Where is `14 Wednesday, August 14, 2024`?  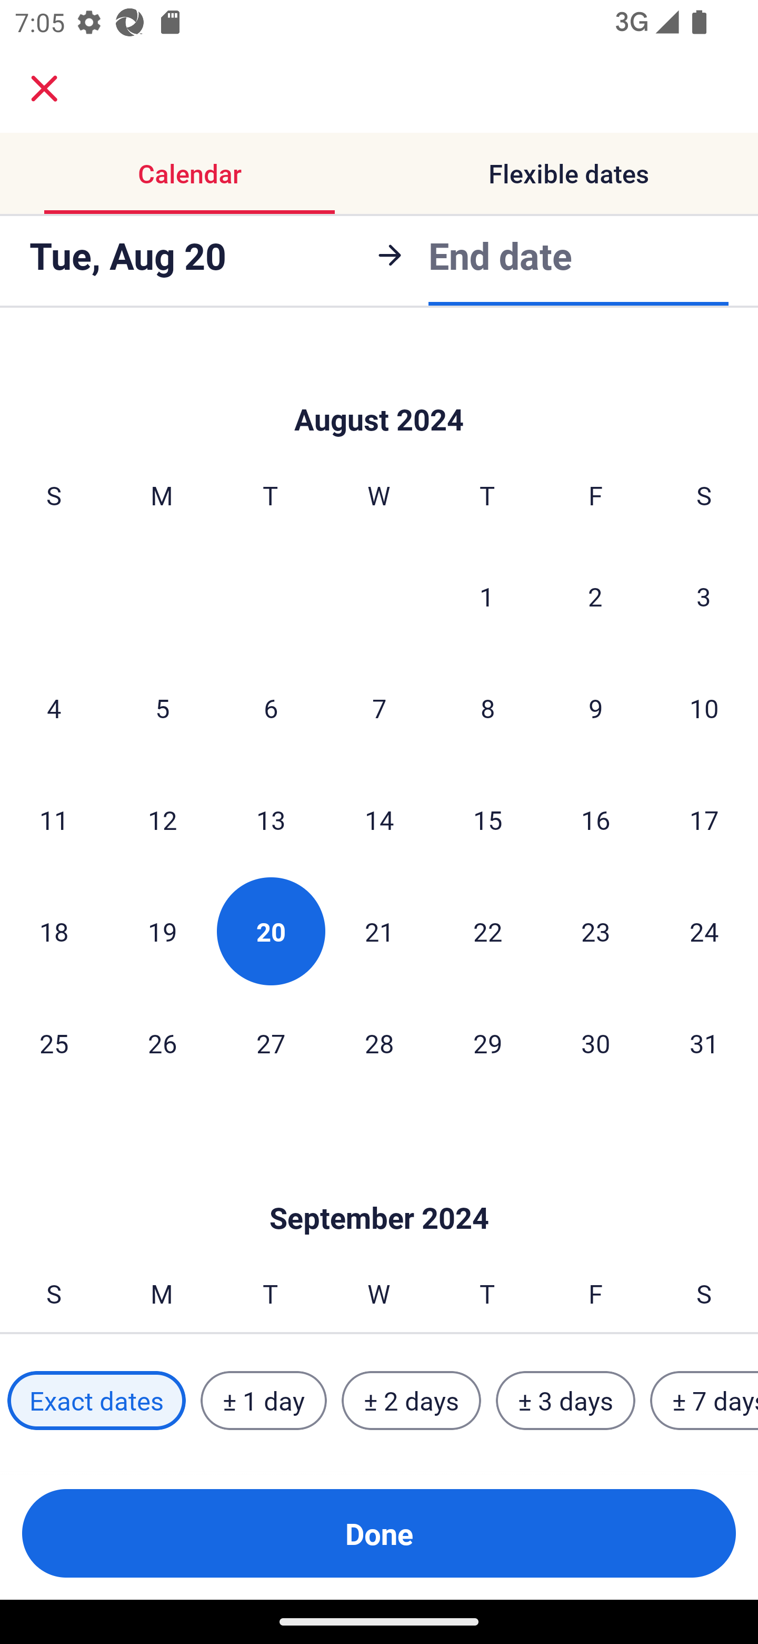 14 Wednesday, August 14, 2024 is located at coordinates (379, 819).